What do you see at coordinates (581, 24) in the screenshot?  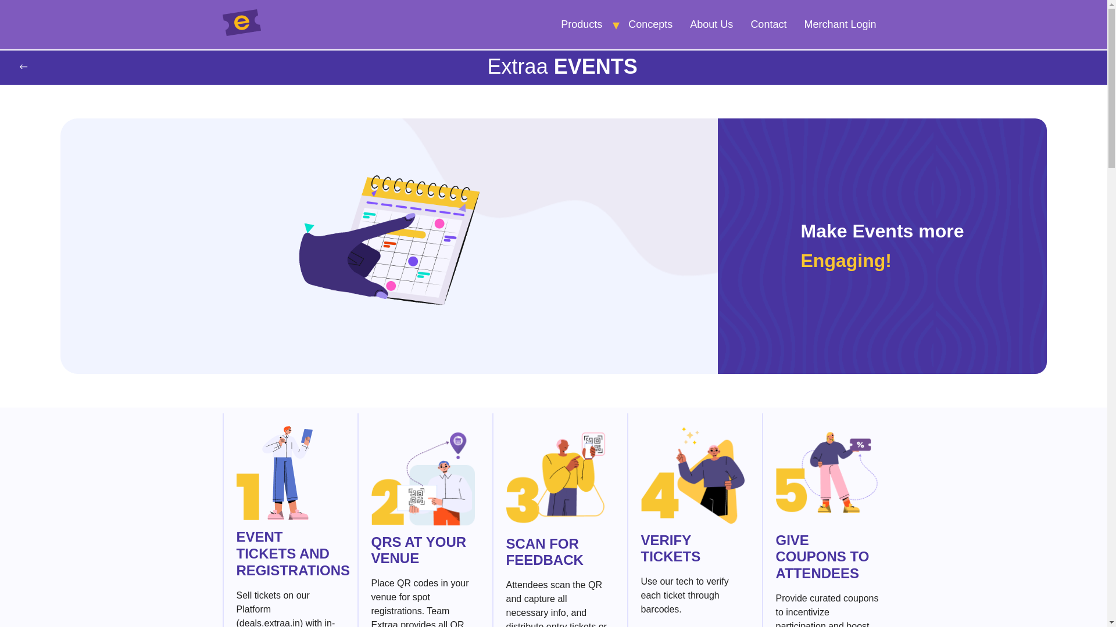 I see `Products` at bounding box center [581, 24].